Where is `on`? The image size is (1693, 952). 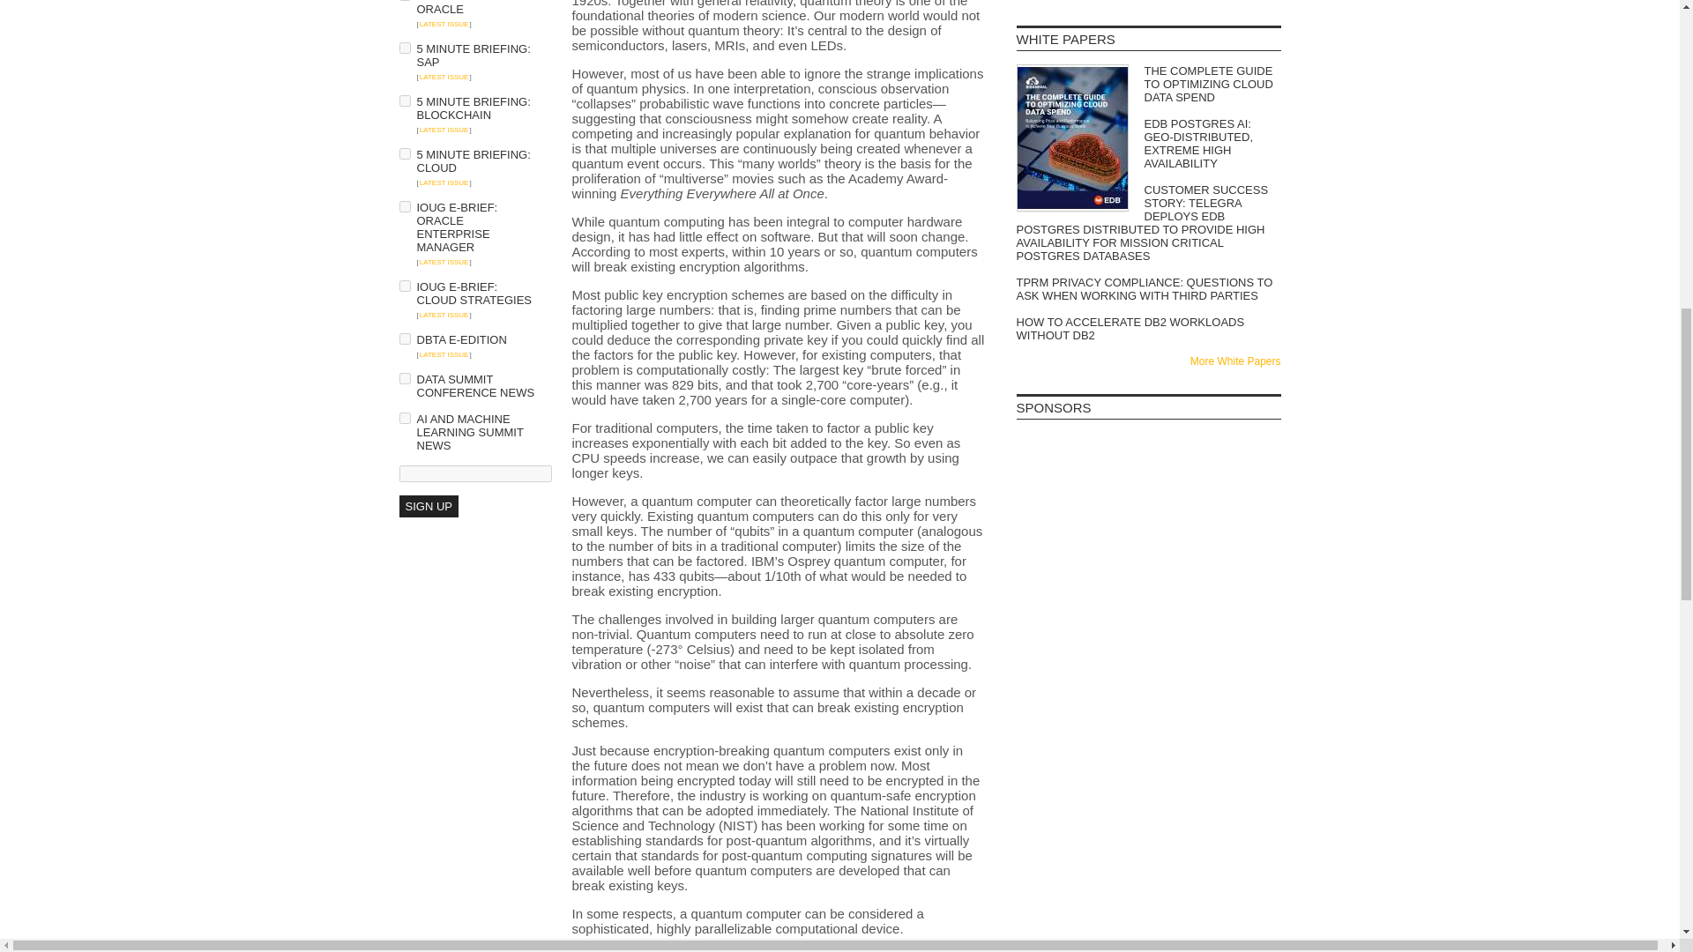
on is located at coordinates (404, 338).